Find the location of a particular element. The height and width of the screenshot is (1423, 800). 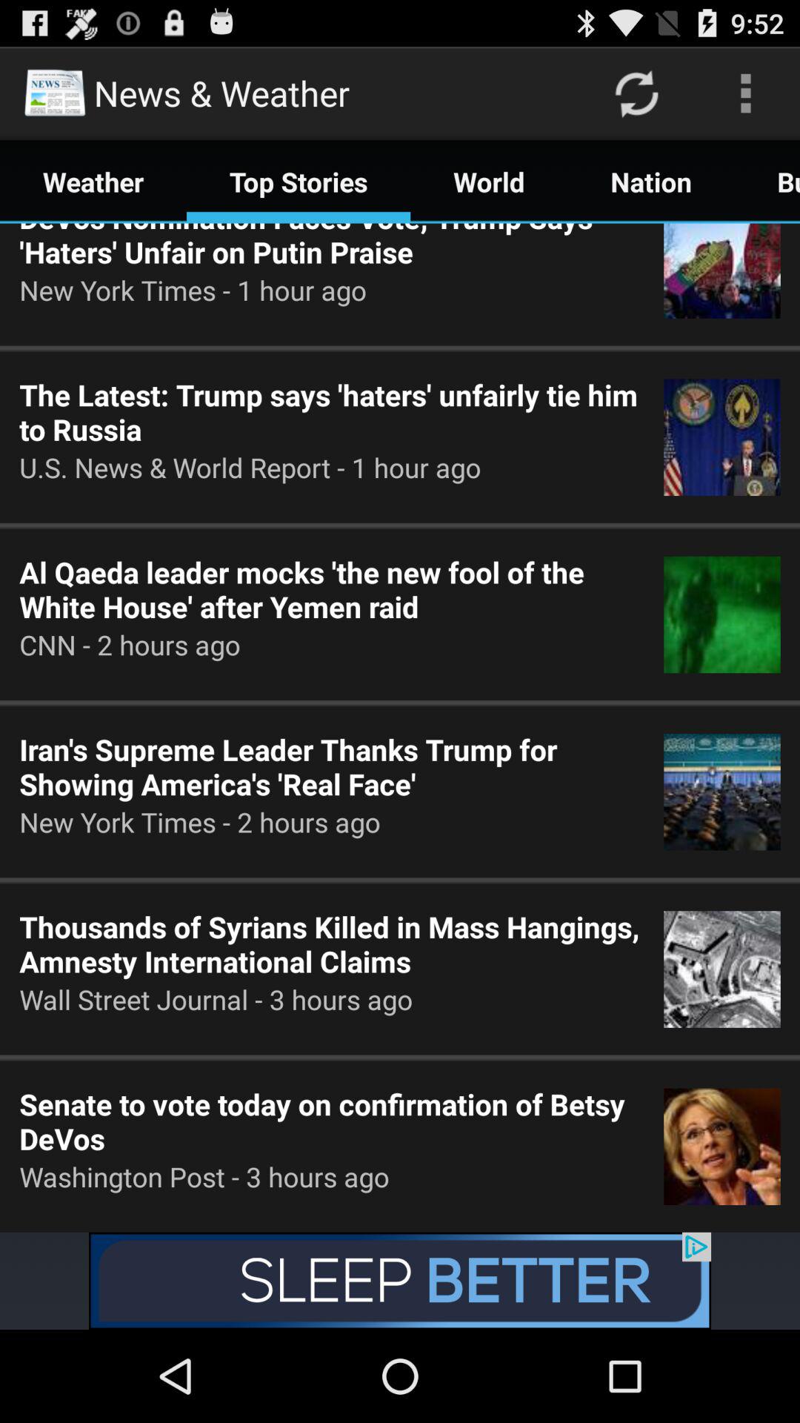

open app is located at coordinates (400, 1281).